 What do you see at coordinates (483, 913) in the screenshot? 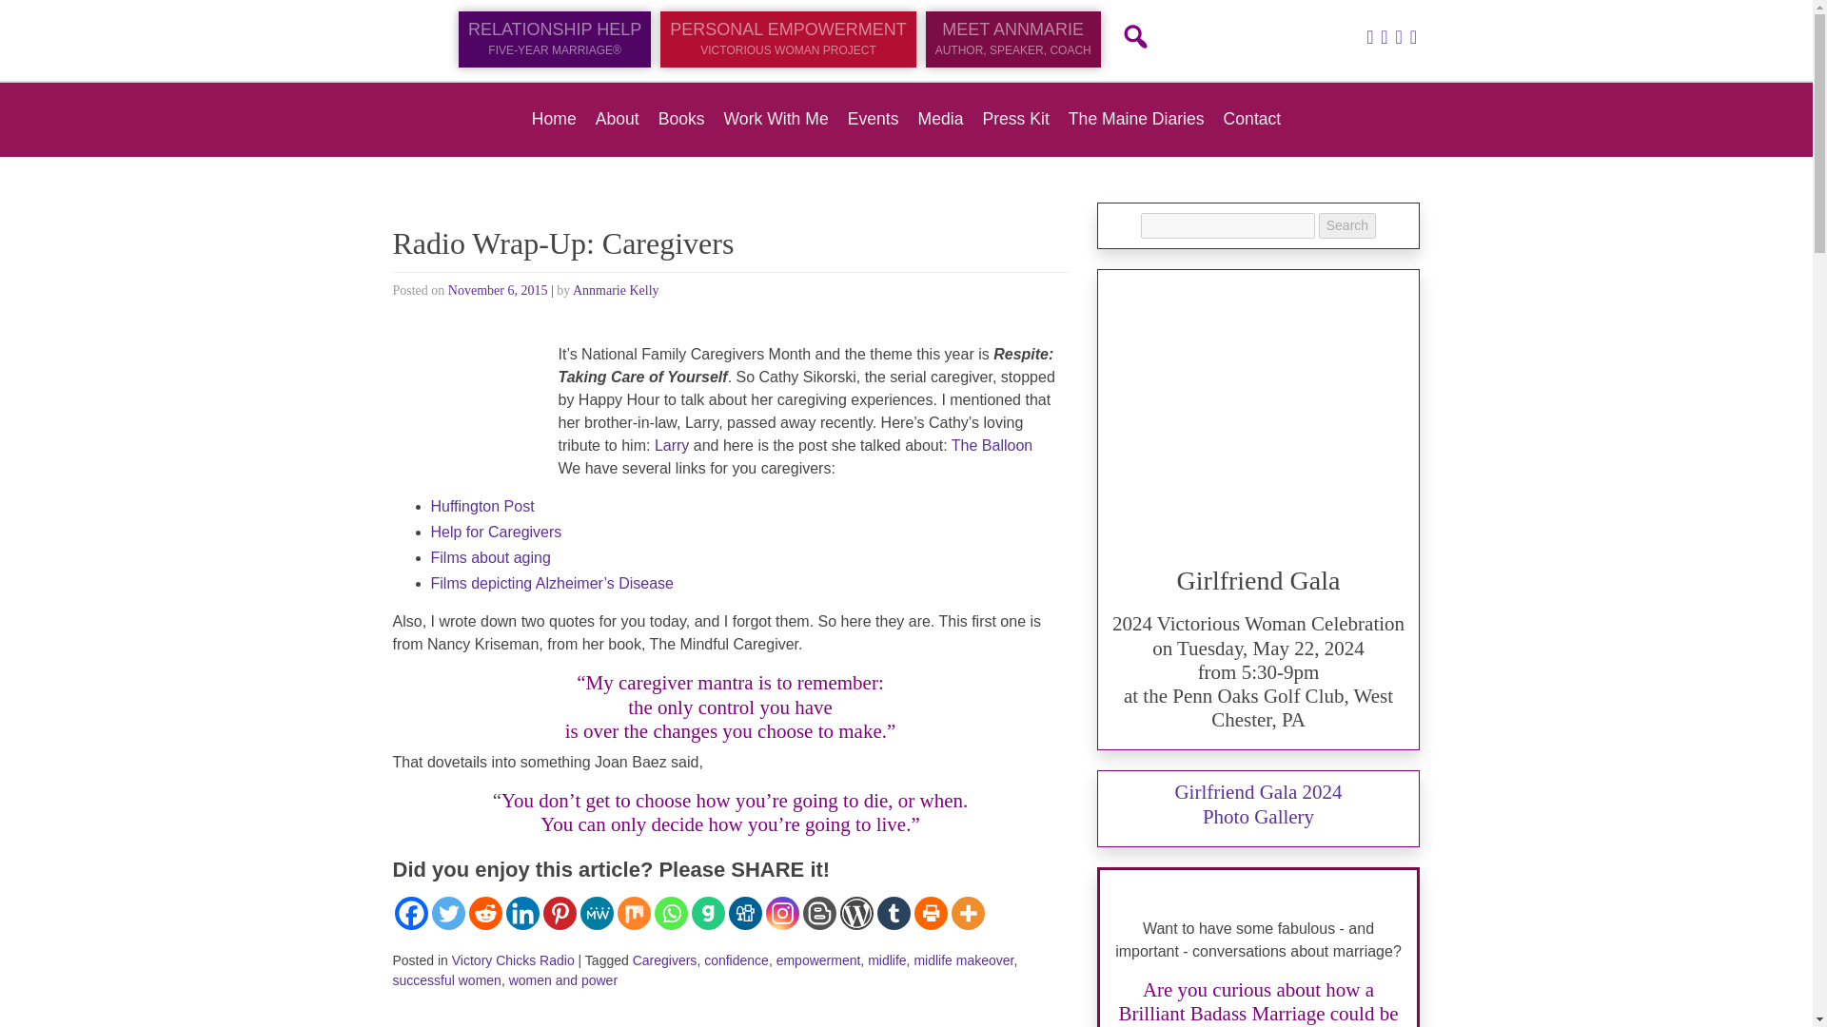
I see `Reddit` at bounding box center [483, 913].